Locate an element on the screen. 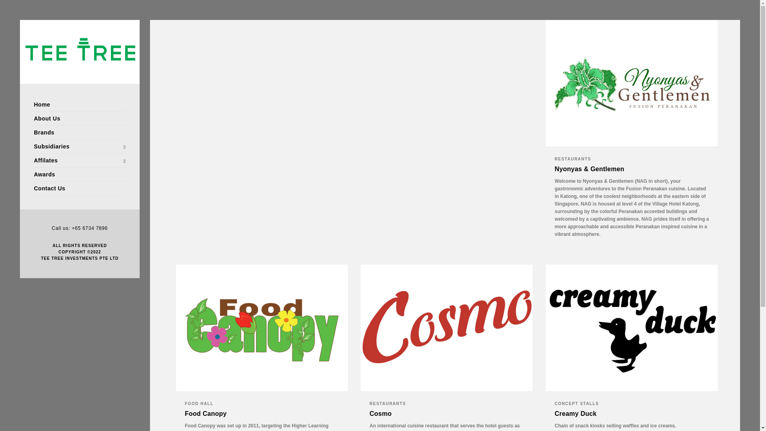  About Us is located at coordinates (79, 119).